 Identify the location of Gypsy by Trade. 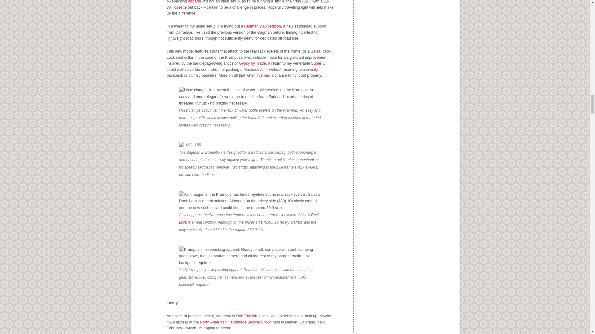
(252, 63).